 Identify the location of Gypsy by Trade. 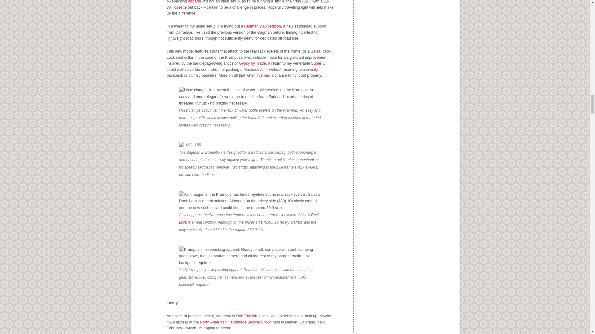
(252, 63).